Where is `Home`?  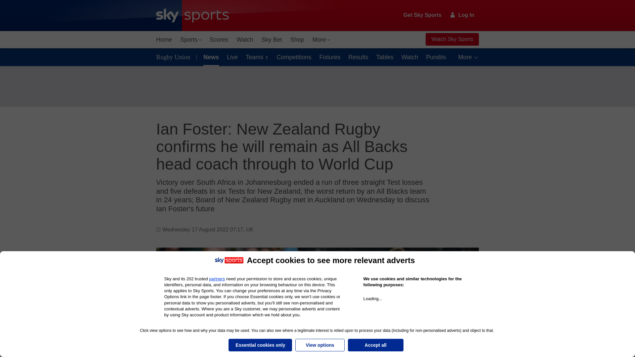 Home is located at coordinates (164, 40).